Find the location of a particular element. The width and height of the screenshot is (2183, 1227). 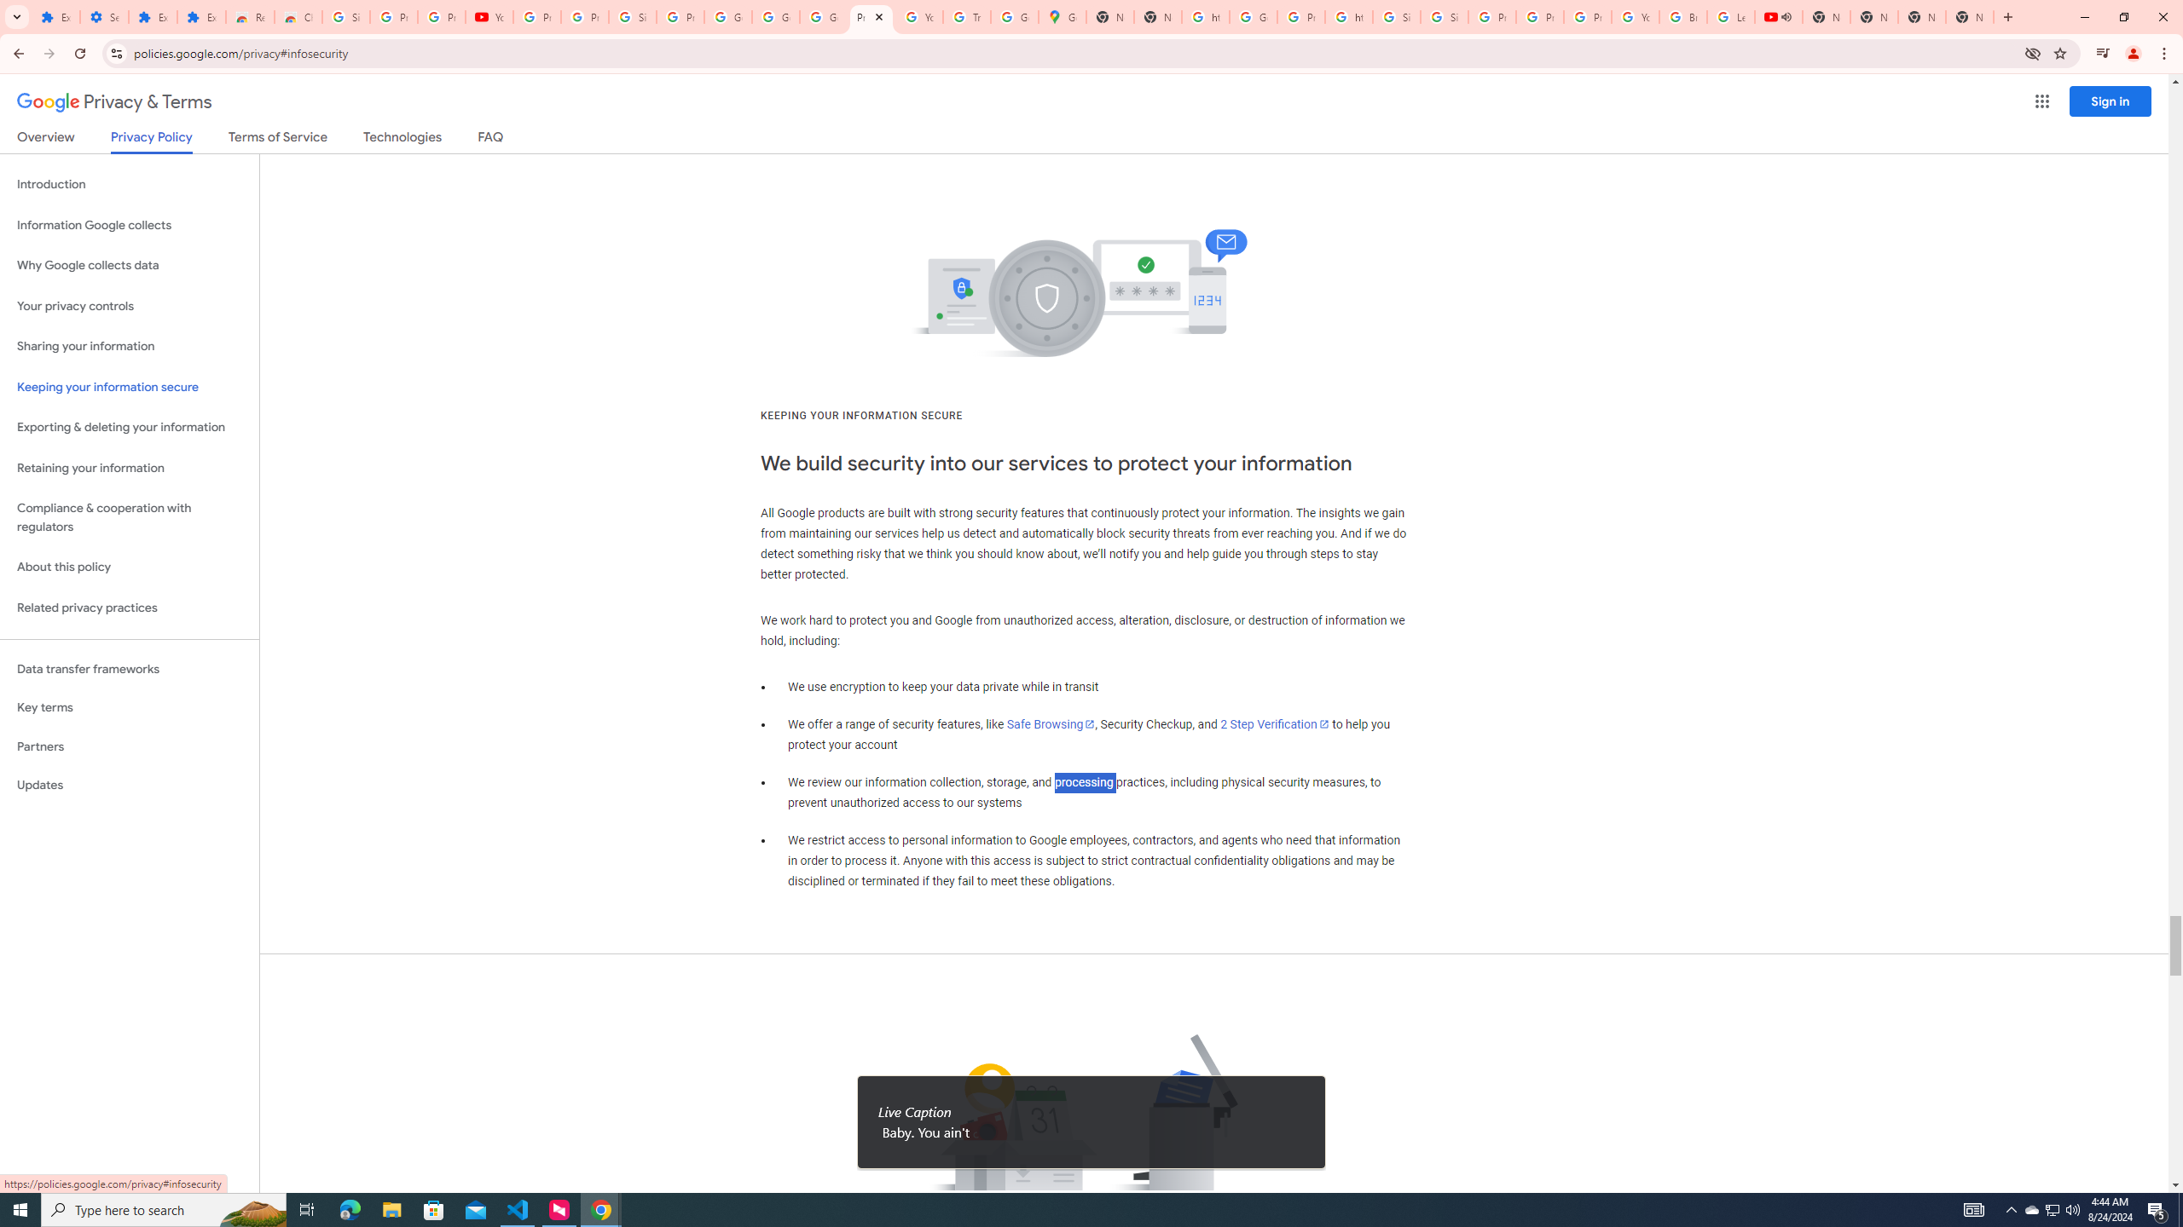

Google Maps is located at coordinates (1062, 17).